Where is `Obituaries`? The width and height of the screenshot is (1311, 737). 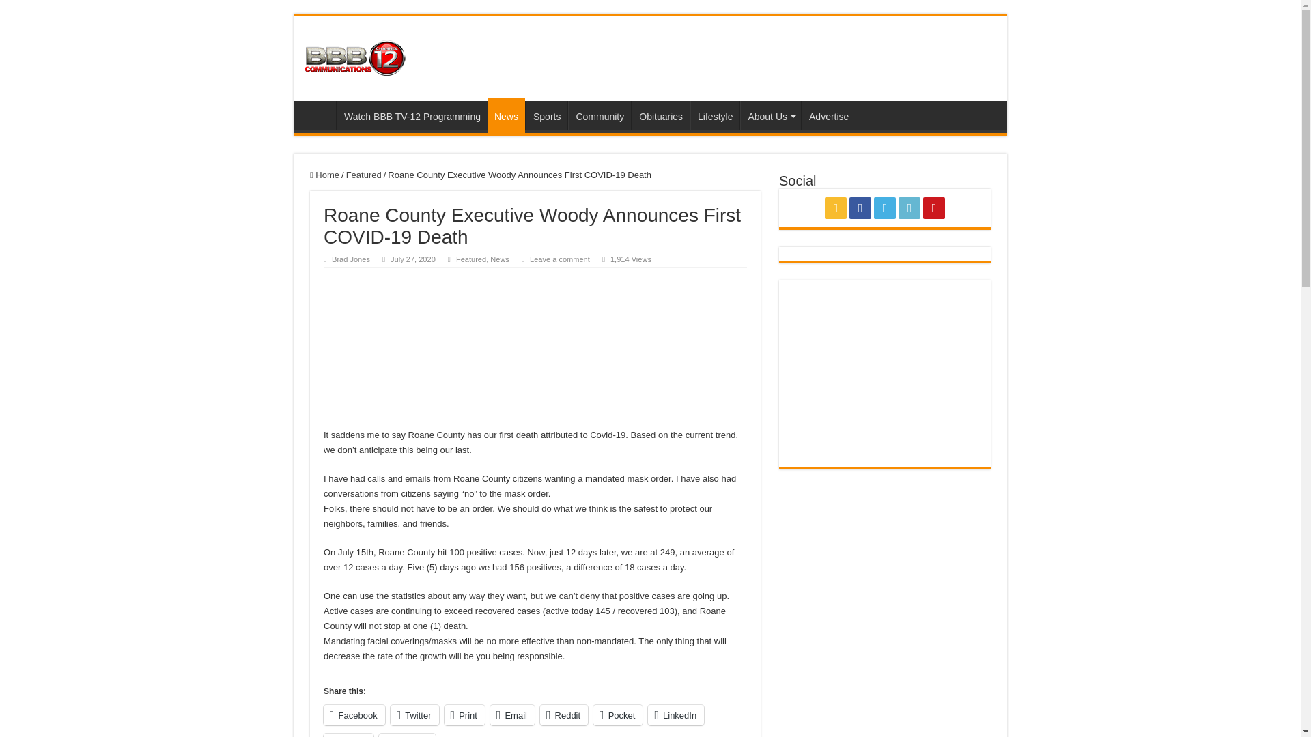 Obituaries is located at coordinates (660, 115).